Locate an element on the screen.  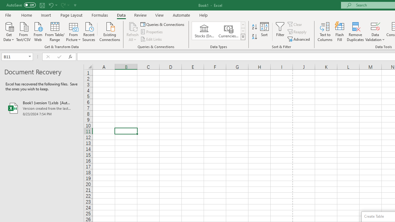
Filter is located at coordinates (280, 31).